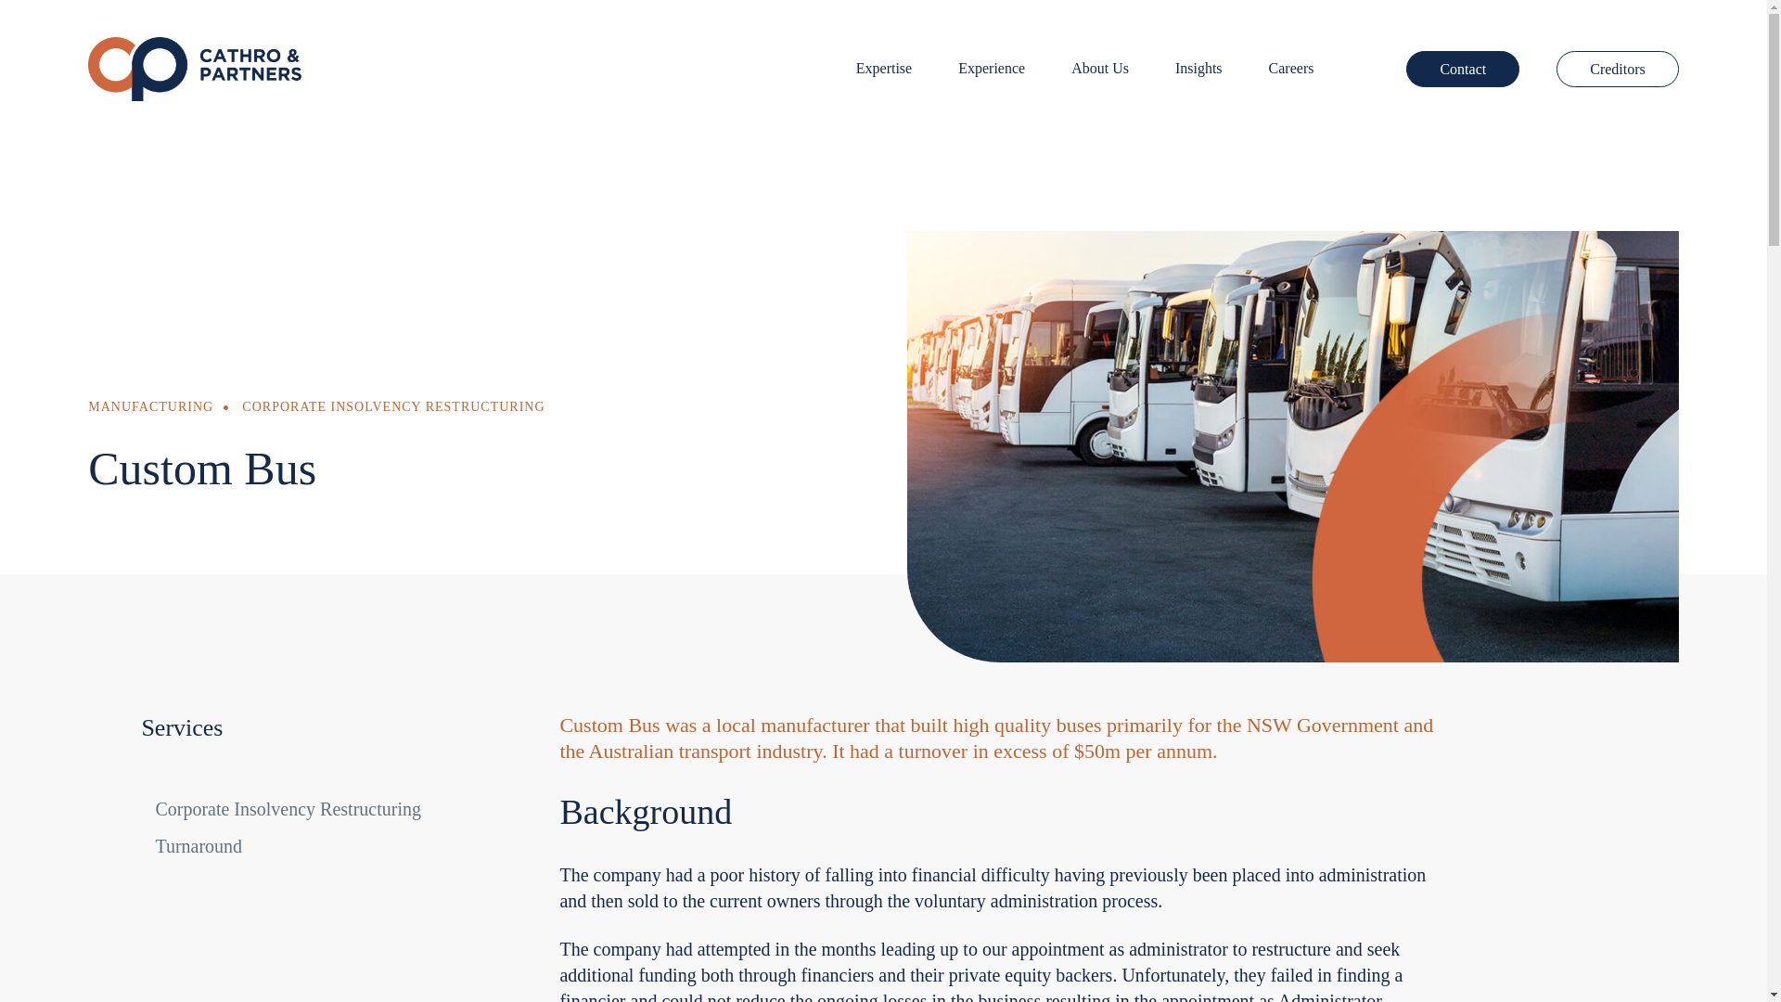 The height and width of the screenshot is (1002, 1781). What do you see at coordinates (1291, 69) in the screenshot?
I see `Careers` at bounding box center [1291, 69].